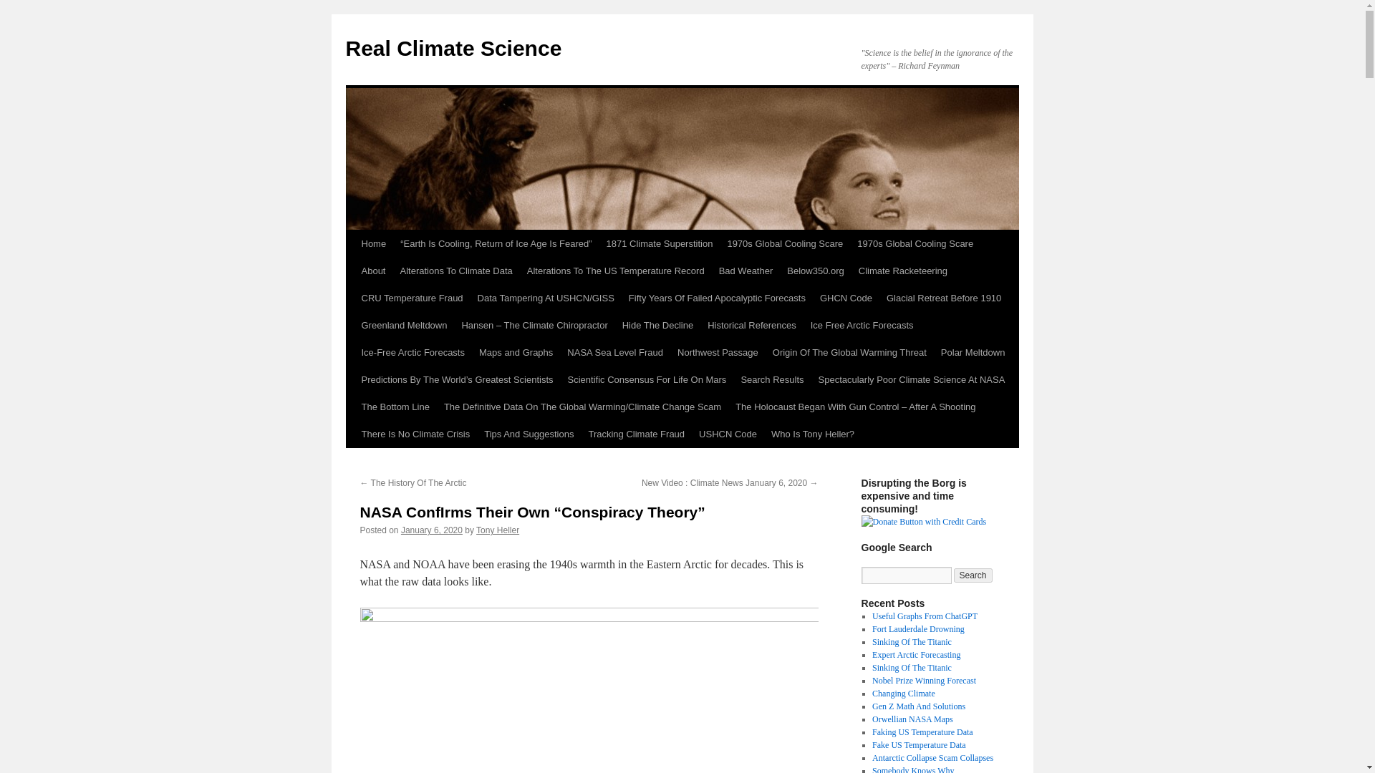 The width and height of the screenshot is (1375, 773). I want to click on Fifty Years Of Failed Apocalyptic Forecasts, so click(716, 298).